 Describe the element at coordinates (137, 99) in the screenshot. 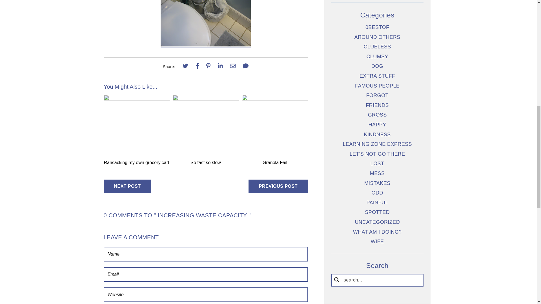

I see `Ransacking my own grocery cart` at that location.